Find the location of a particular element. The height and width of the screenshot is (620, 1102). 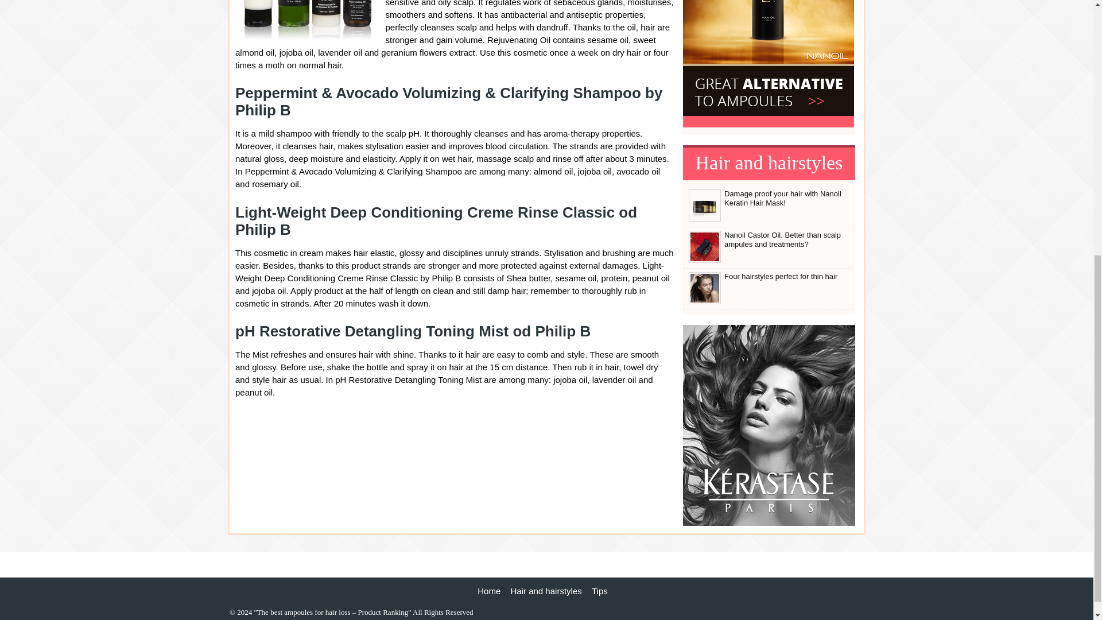

Home is located at coordinates (488, 590).